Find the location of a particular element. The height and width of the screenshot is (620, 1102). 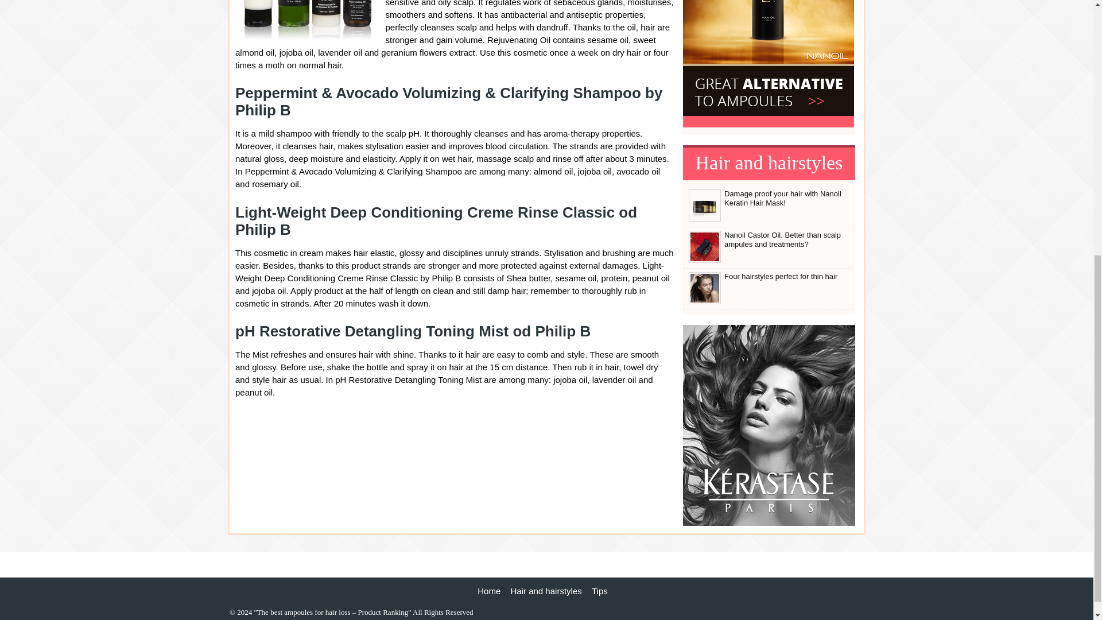

Home is located at coordinates (488, 590).